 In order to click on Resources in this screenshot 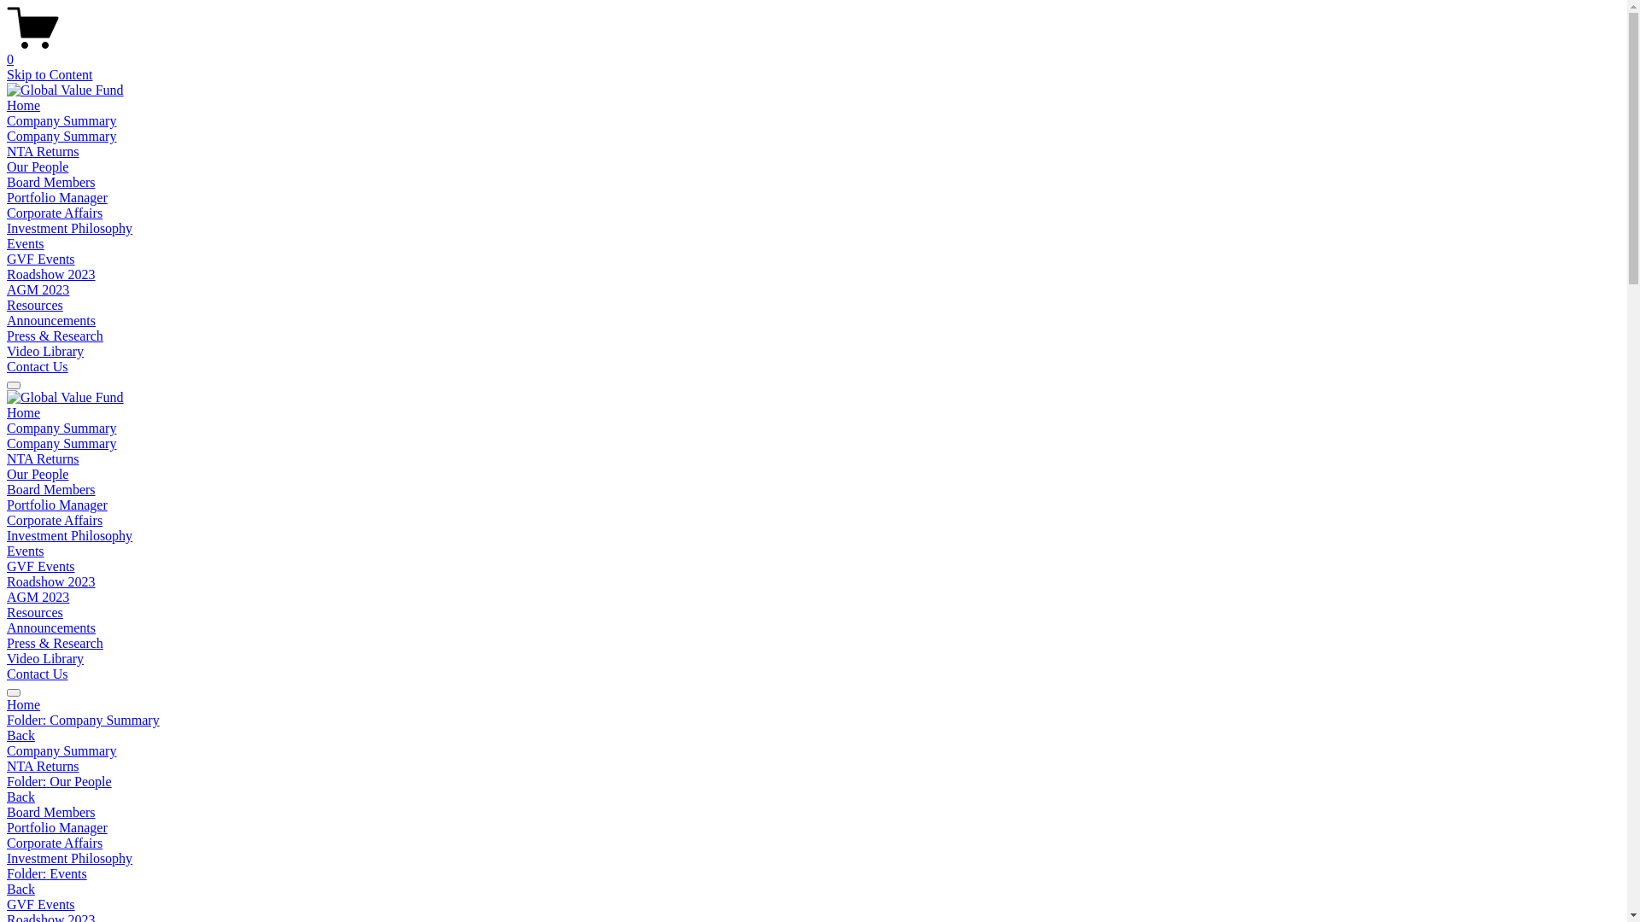, I will do `click(35, 306)`.